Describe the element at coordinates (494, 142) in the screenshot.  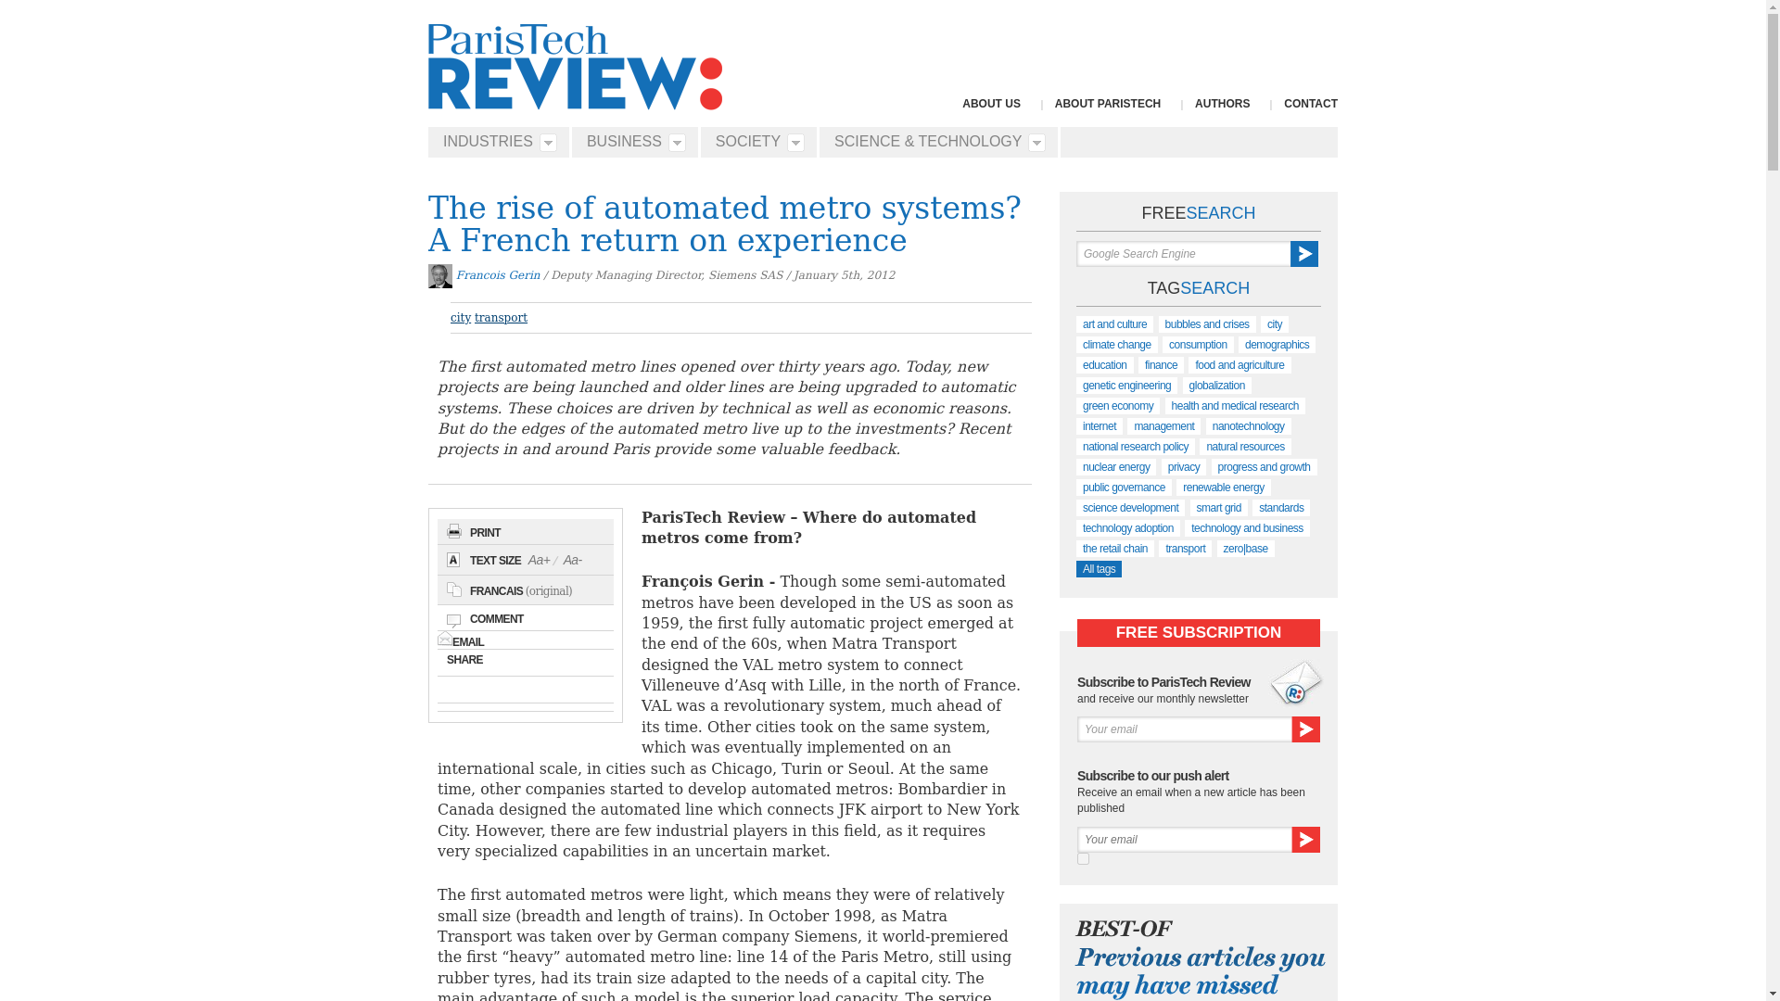
I see `INDUSTRIES` at that location.